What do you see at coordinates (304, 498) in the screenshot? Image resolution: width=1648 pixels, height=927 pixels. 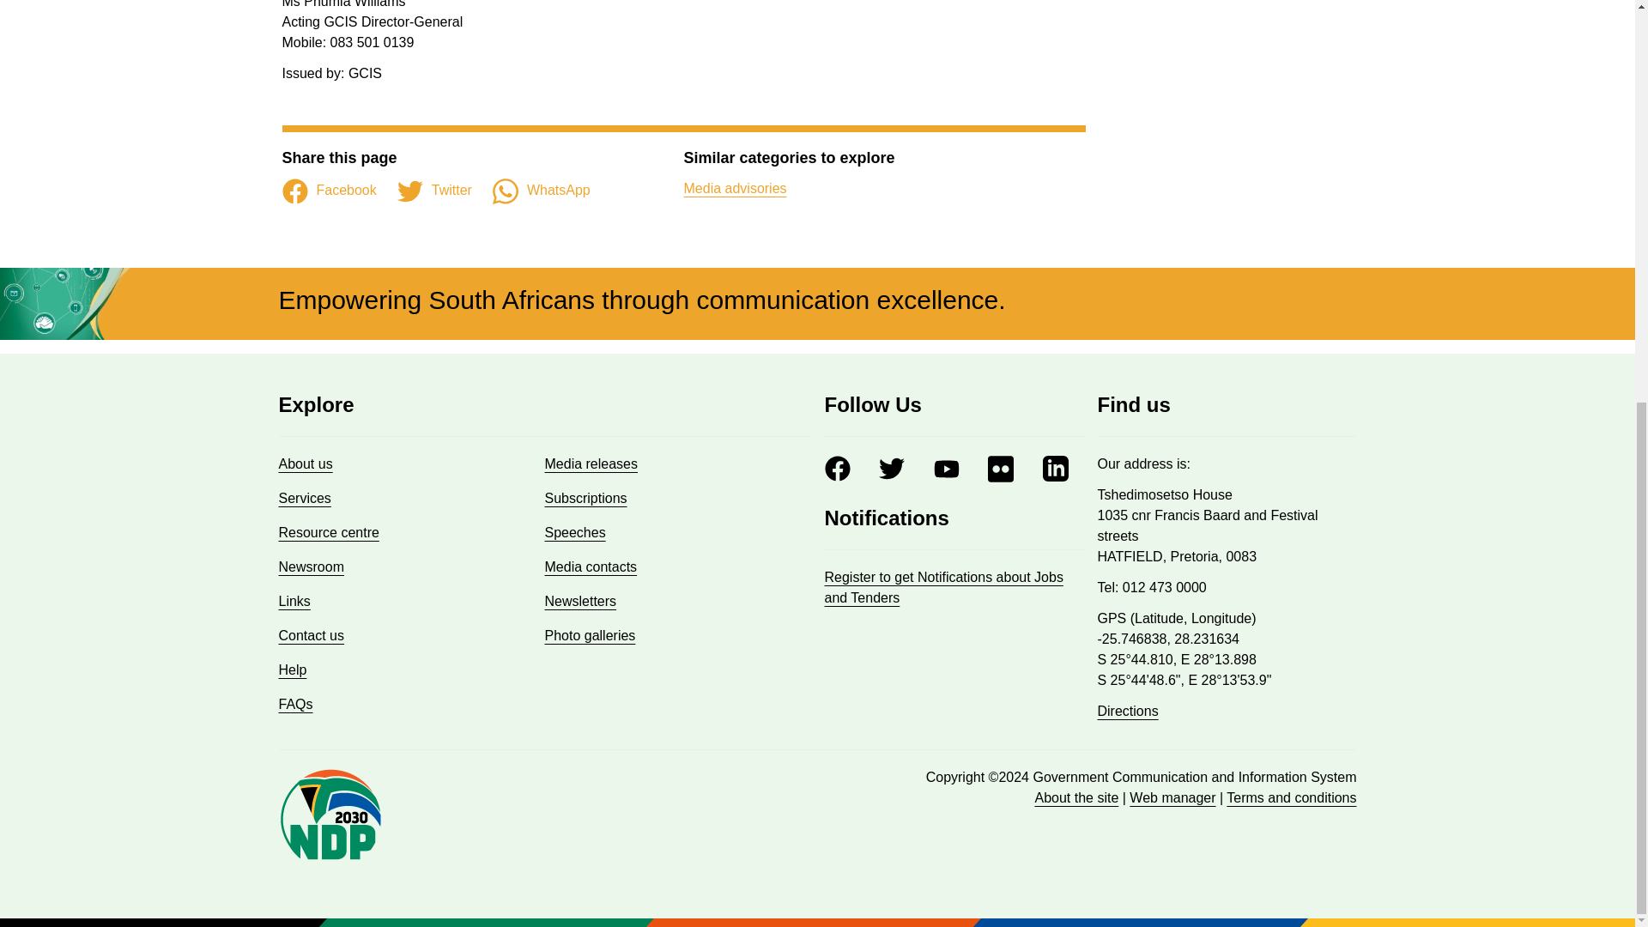 I see `Services` at bounding box center [304, 498].